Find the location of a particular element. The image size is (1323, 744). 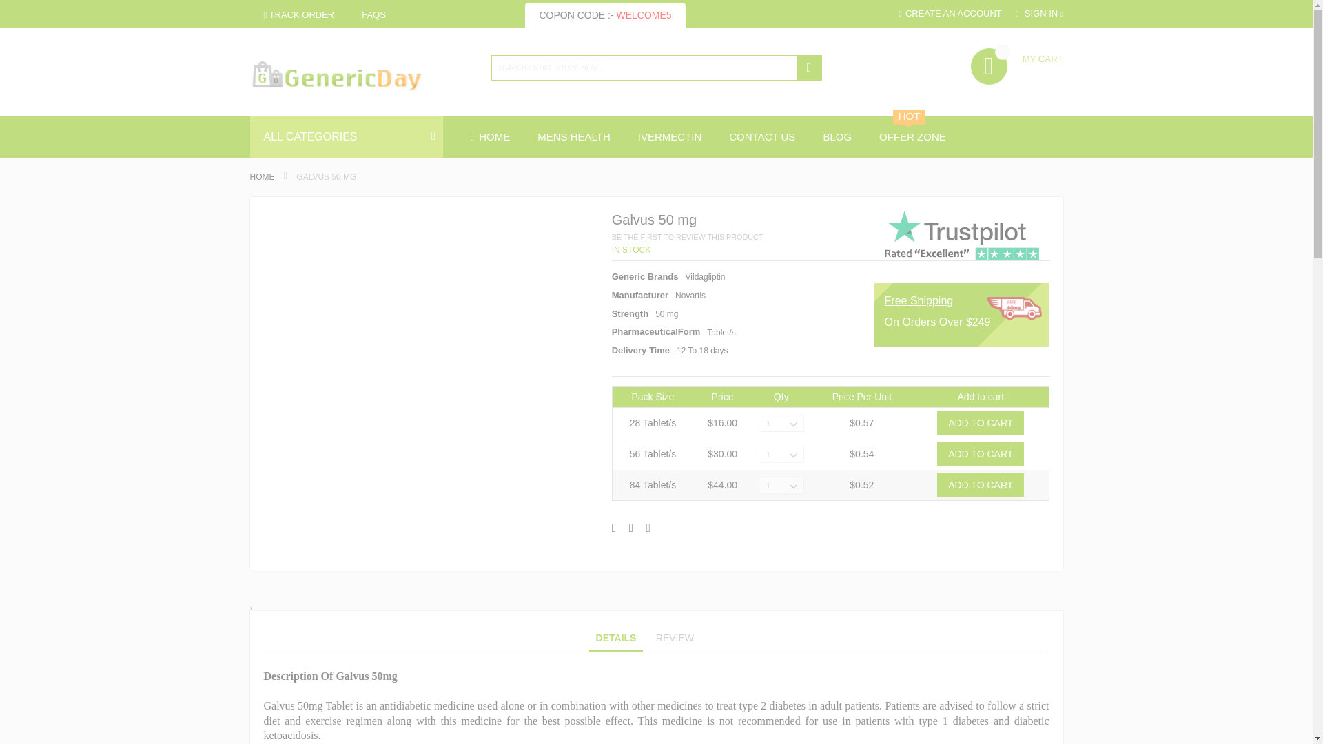

FAQS is located at coordinates (373, 15).